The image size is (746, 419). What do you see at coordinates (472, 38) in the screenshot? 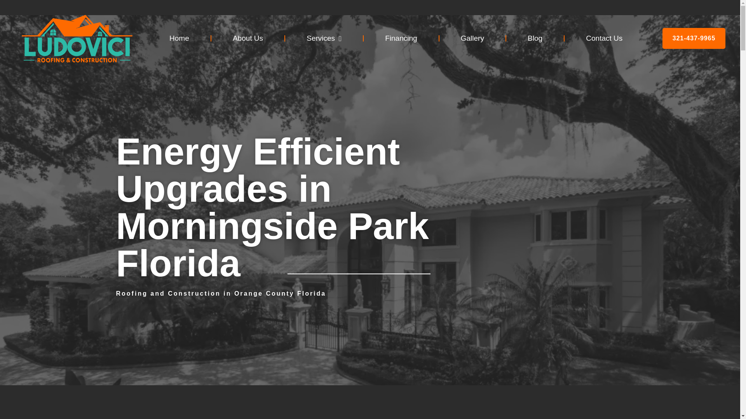
I see `Gallery` at bounding box center [472, 38].